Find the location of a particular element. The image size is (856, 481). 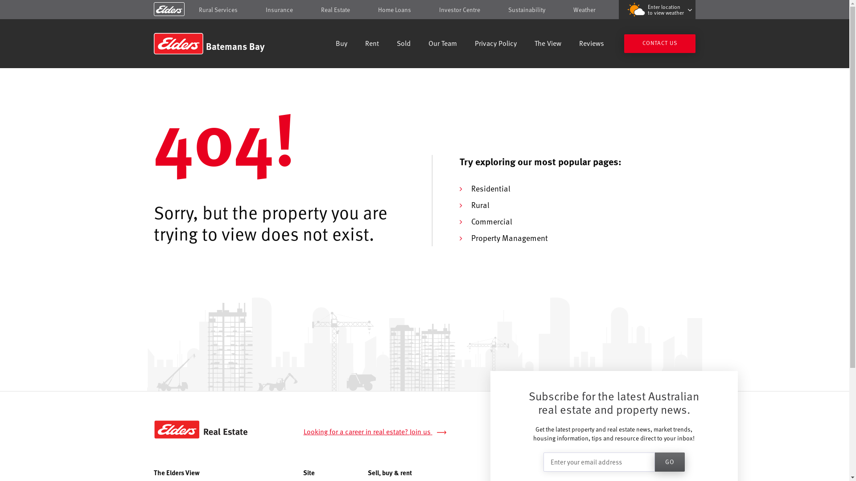

Commercial is located at coordinates (491, 221).